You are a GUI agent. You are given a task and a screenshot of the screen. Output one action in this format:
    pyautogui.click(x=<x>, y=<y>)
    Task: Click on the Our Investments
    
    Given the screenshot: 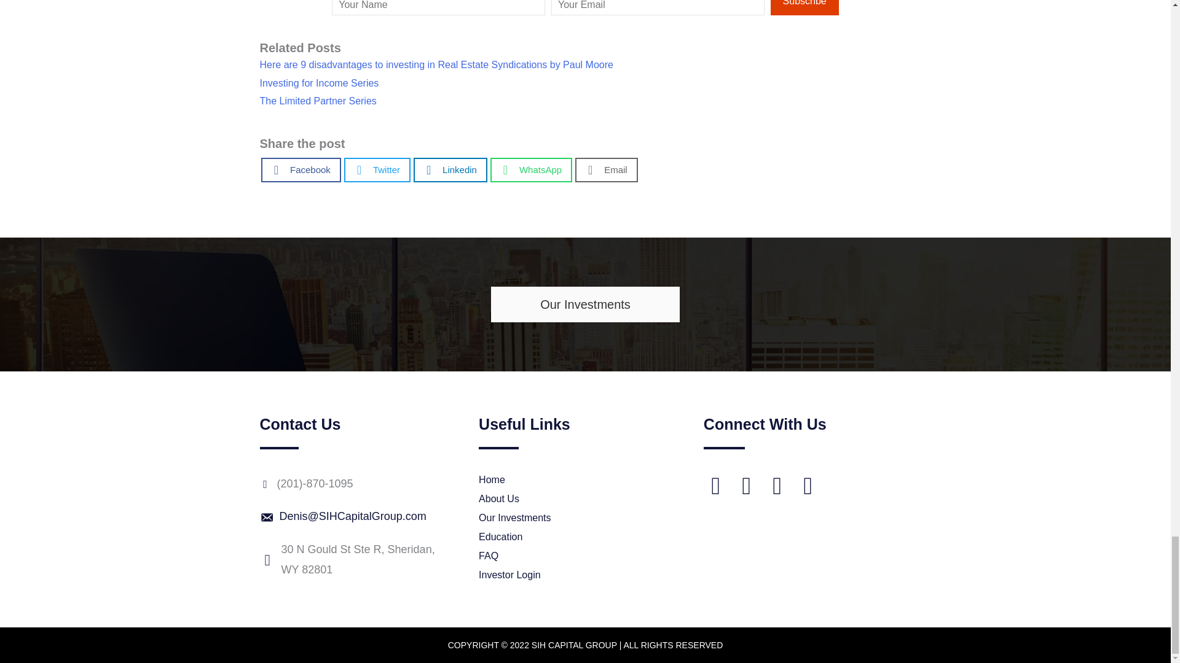 What is the action you would take?
    pyautogui.click(x=585, y=304)
    